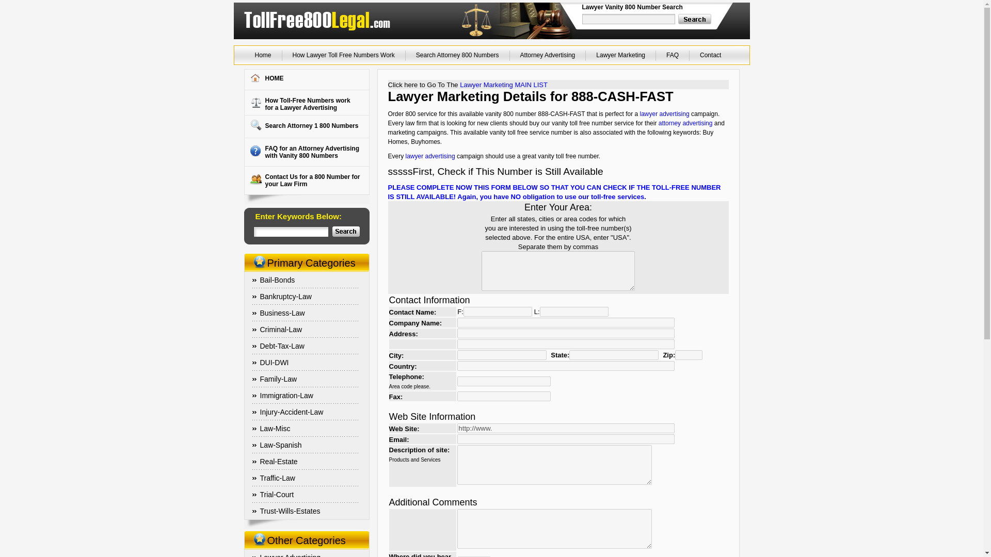 The width and height of the screenshot is (991, 557). I want to click on Business-Law, so click(282, 313).